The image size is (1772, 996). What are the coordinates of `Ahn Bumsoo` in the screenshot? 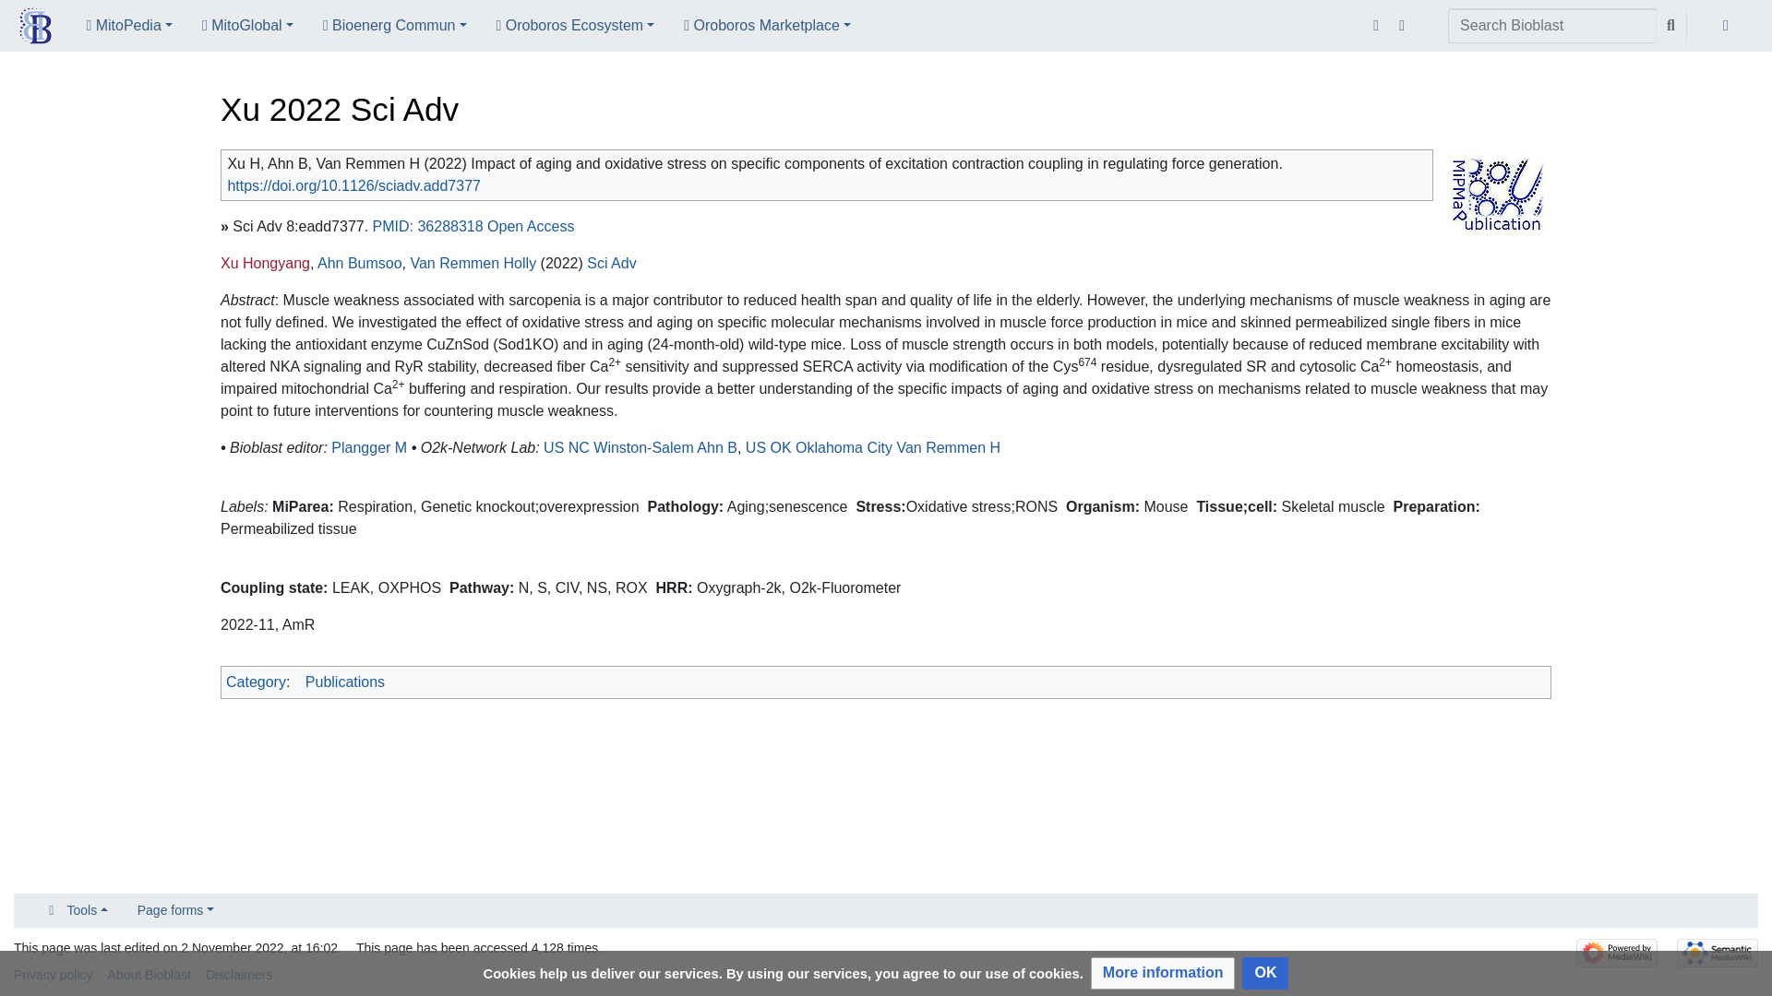 It's located at (359, 262).